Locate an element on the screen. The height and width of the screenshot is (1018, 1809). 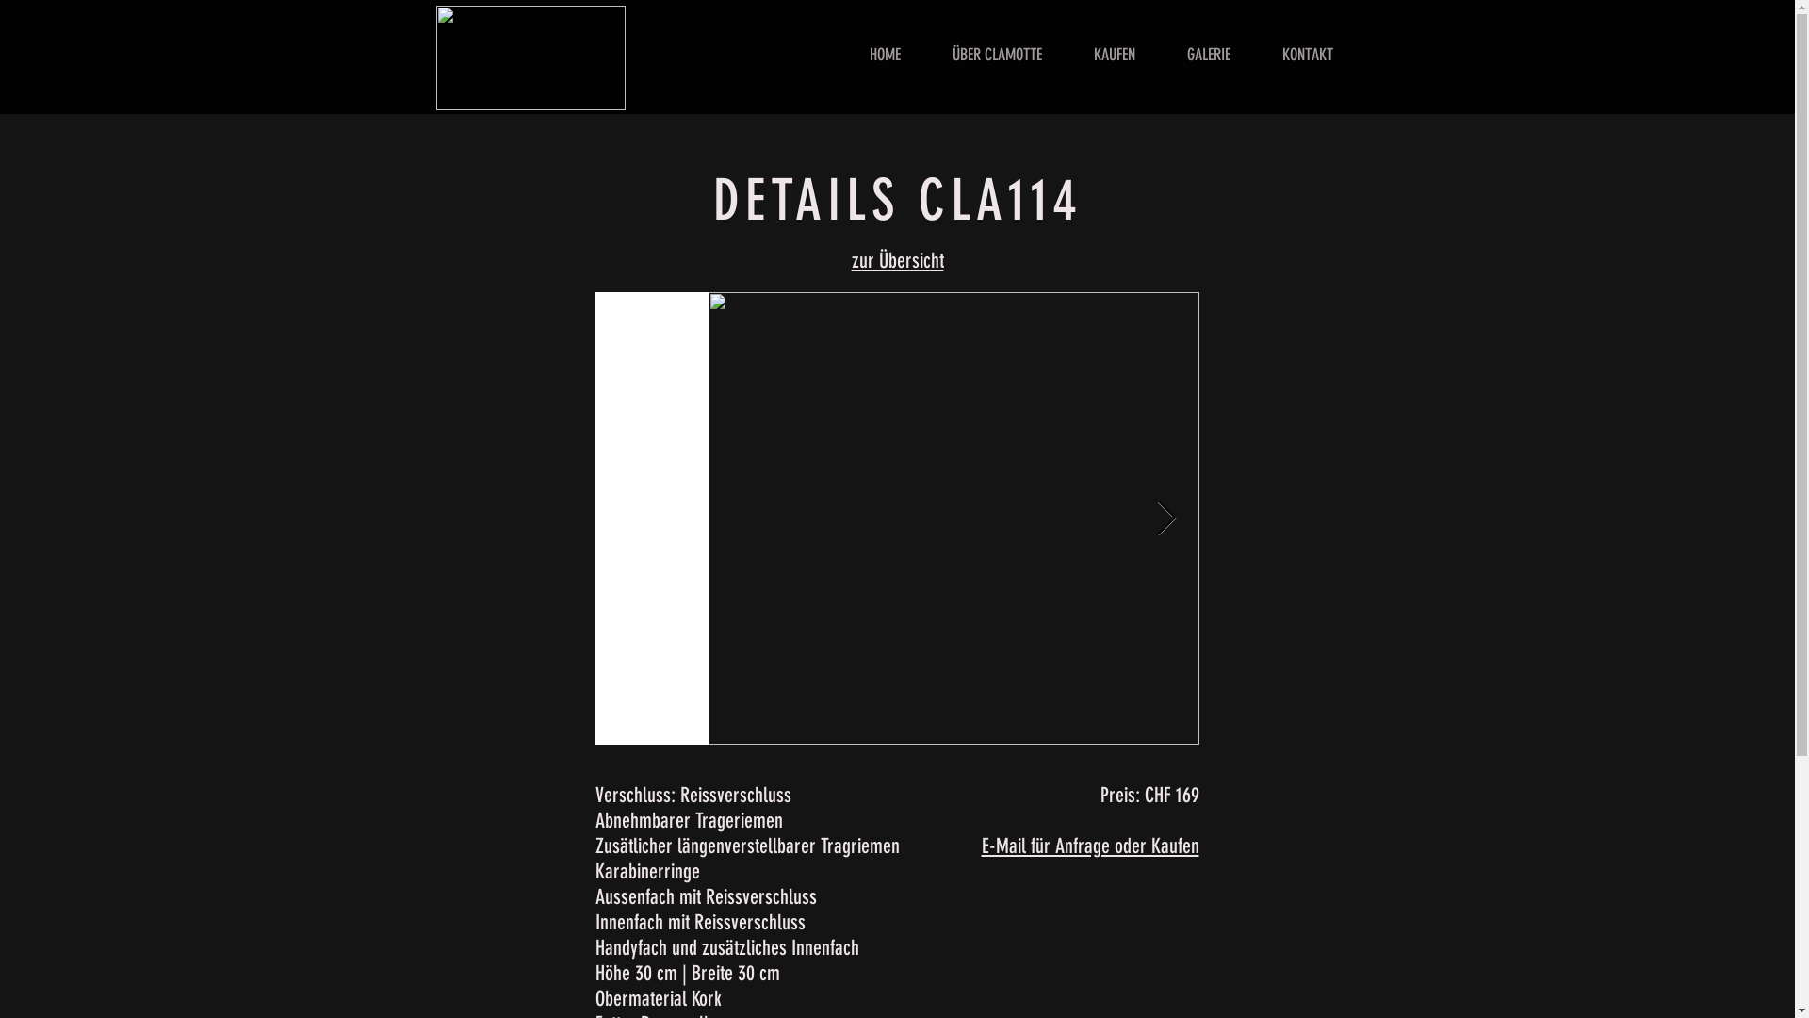
GALERIE is located at coordinates (1208, 55).